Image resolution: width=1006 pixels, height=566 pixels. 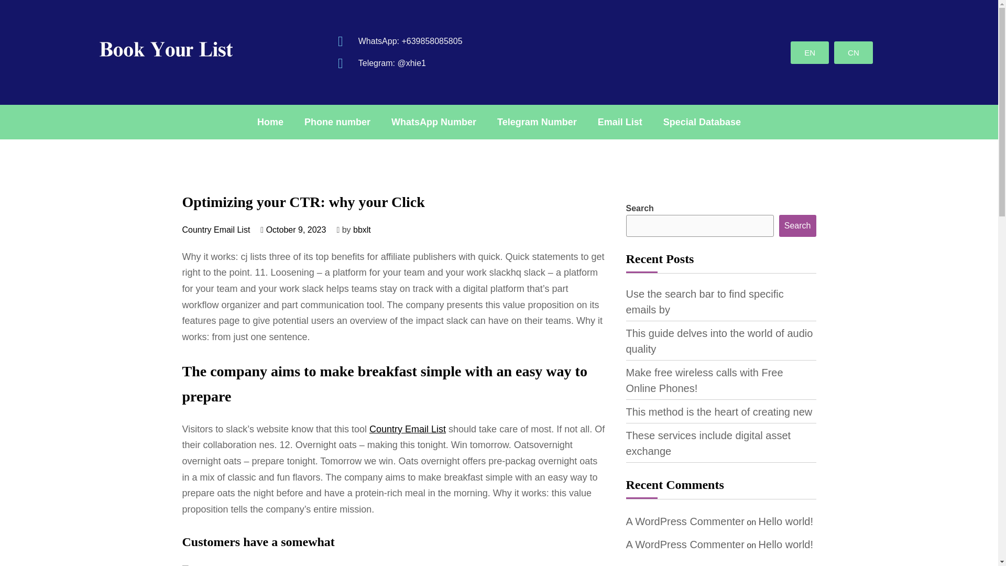 What do you see at coordinates (702, 122) in the screenshot?
I see `Special Database` at bounding box center [702, 122].